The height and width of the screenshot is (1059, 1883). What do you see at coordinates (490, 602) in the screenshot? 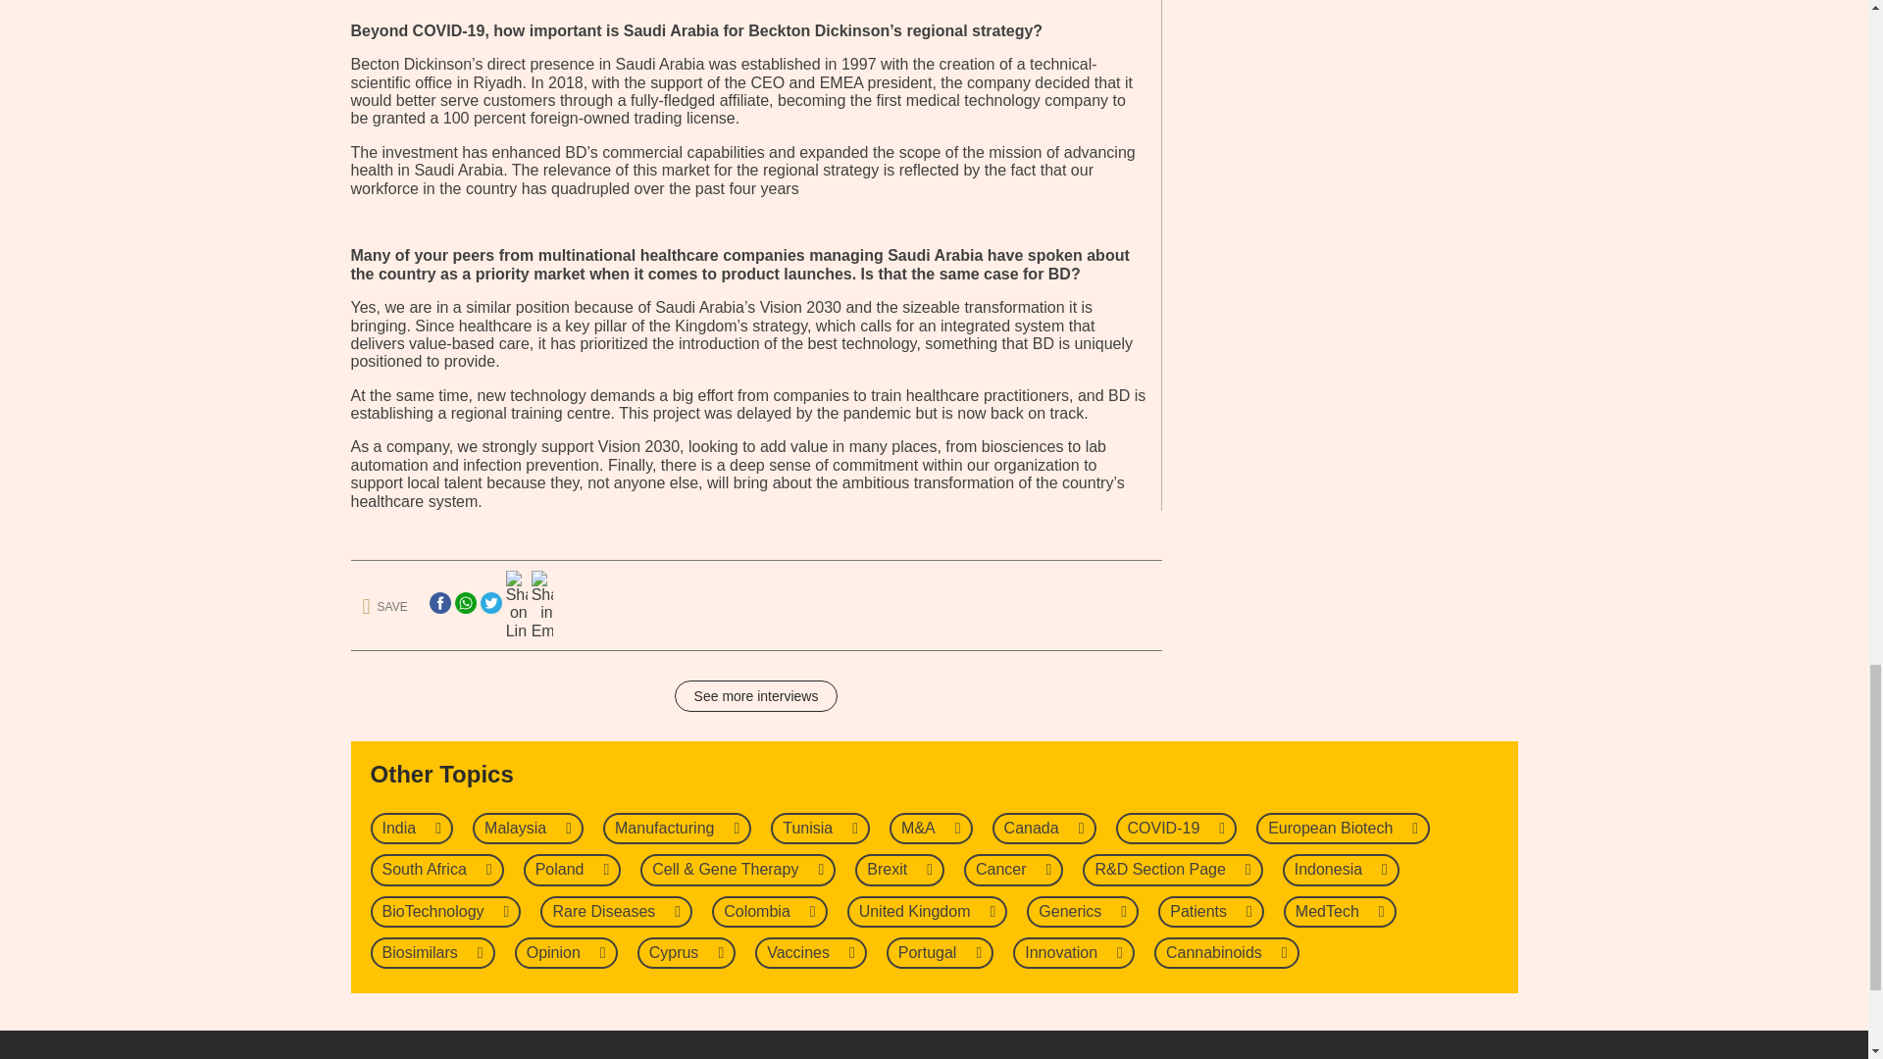
I see `Twitter` at bounding box center [490, 602].